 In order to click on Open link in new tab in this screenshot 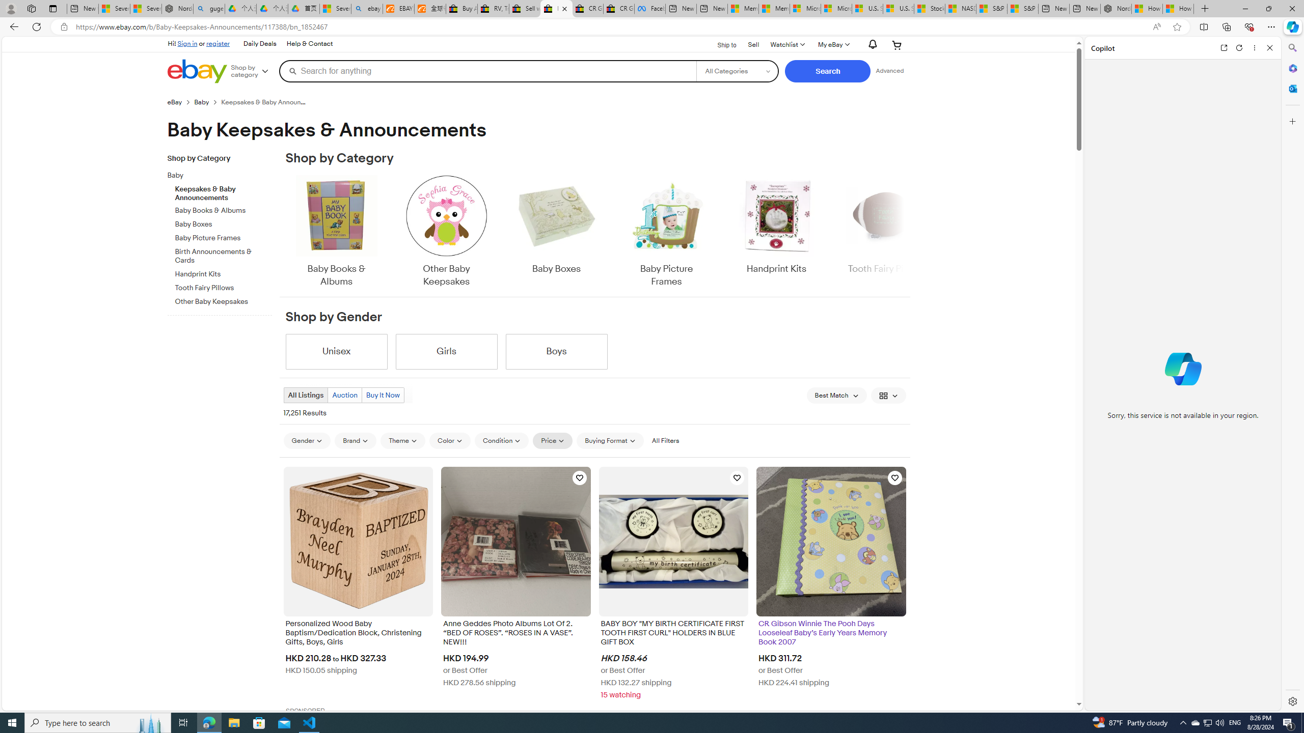, I will do `click(1224, 48)`.